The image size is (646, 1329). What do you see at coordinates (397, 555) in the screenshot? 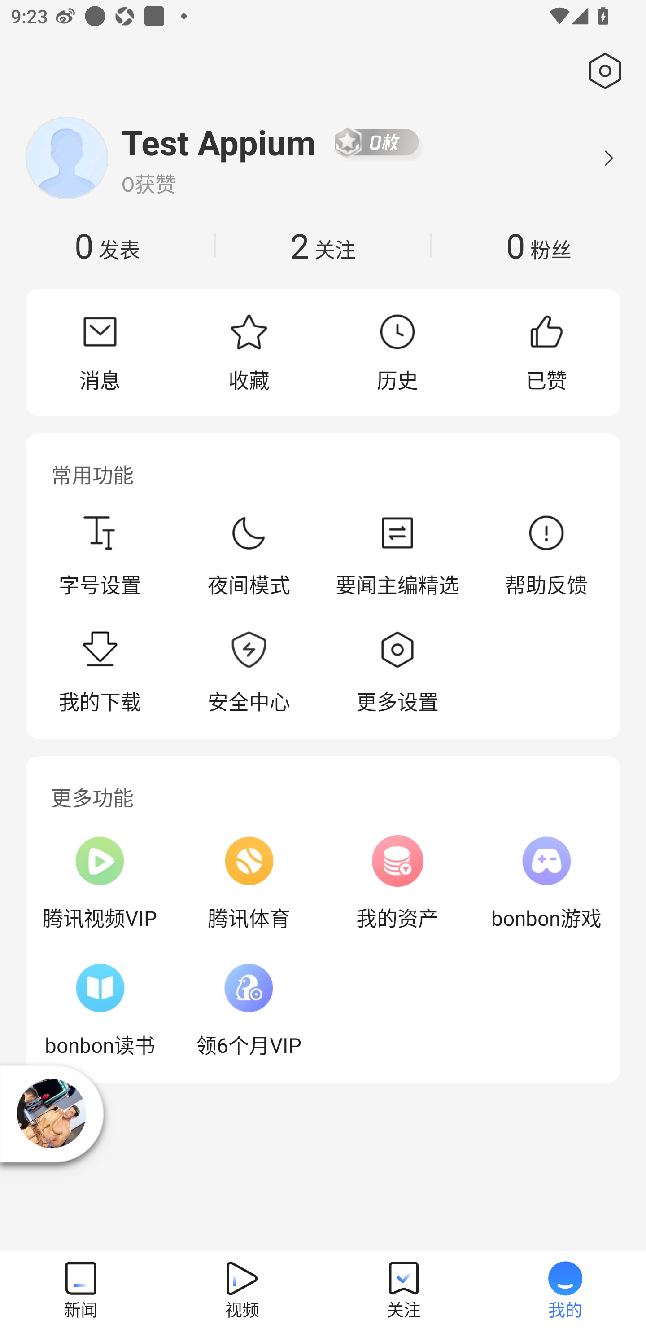
I see `要闻主编精选，可点击` at bounding box center [397, 555].